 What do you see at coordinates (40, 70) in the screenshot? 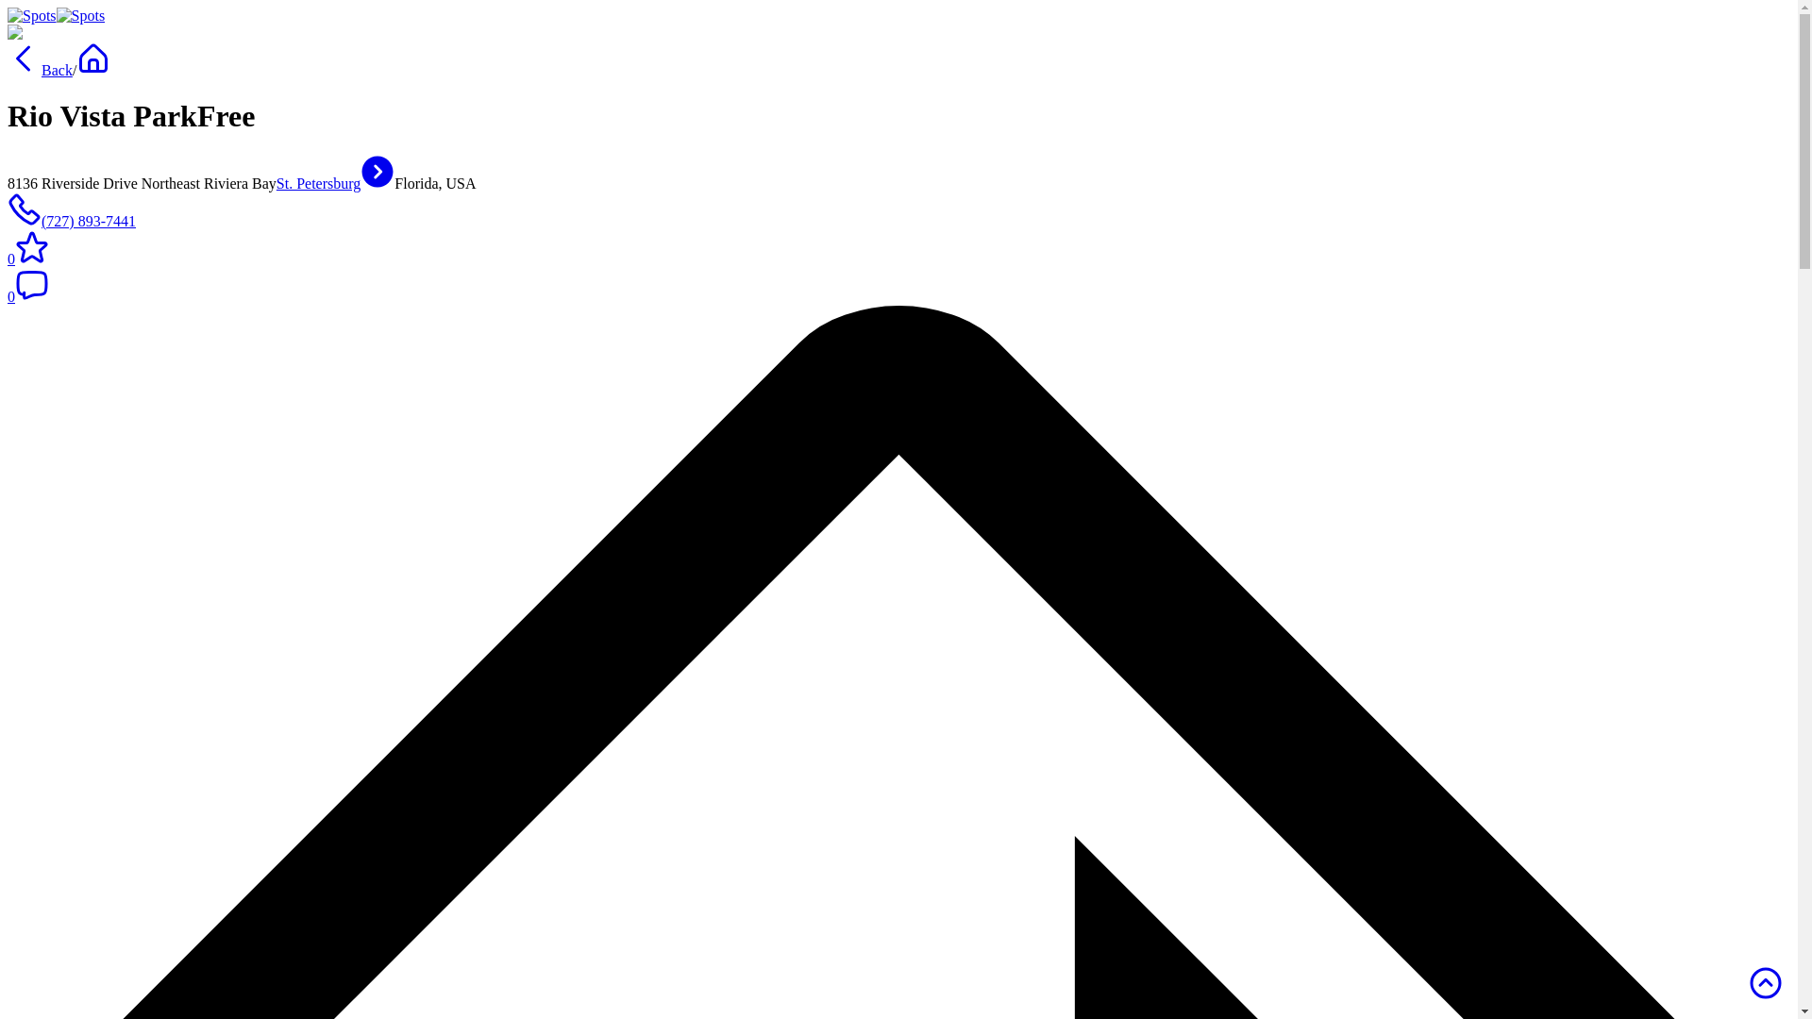
I see `Back` at bounding box center [40, 70].